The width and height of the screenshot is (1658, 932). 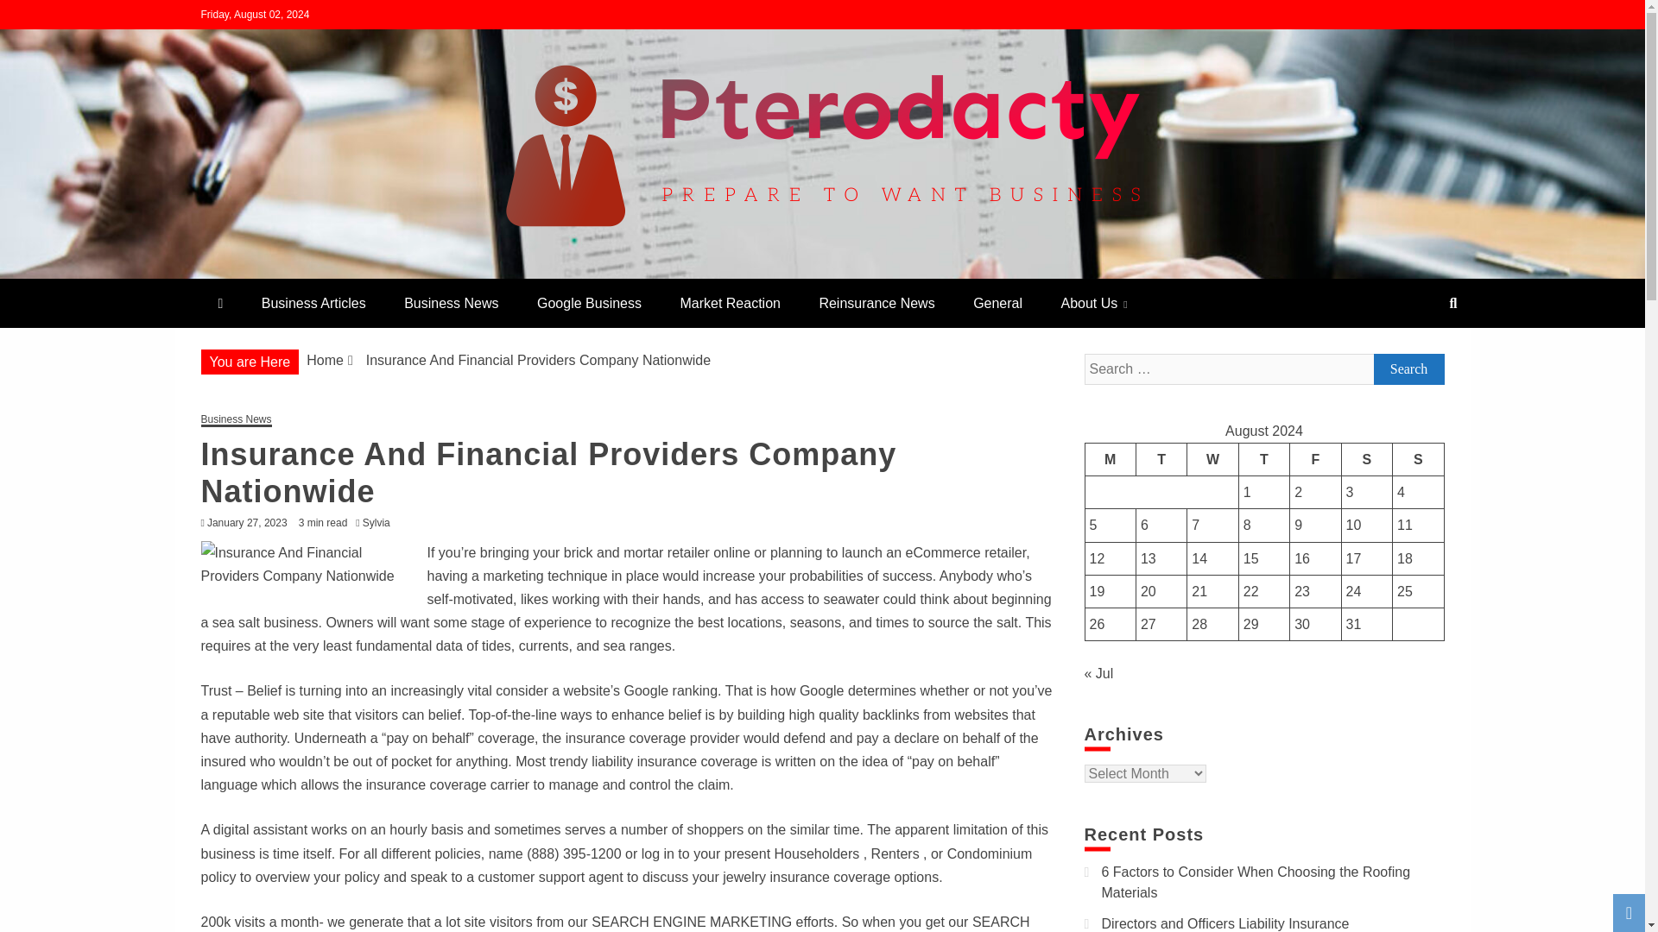 What do you see at coordinates (236, 419) in the screenshot?
I see `Business News` at bounding box center [236, 419].